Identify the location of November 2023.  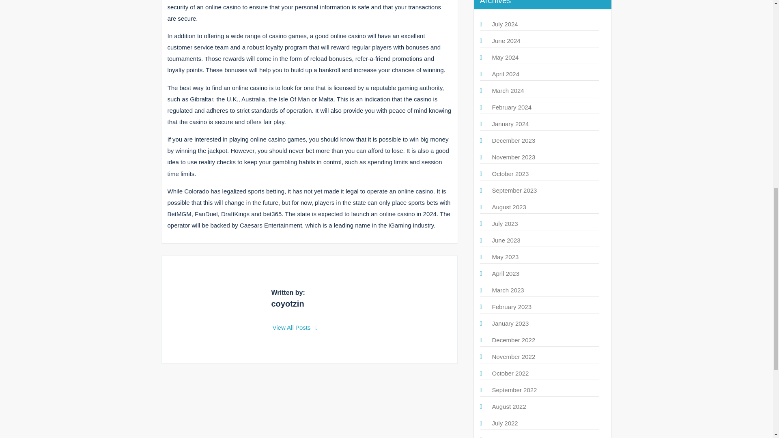
(513, 157).